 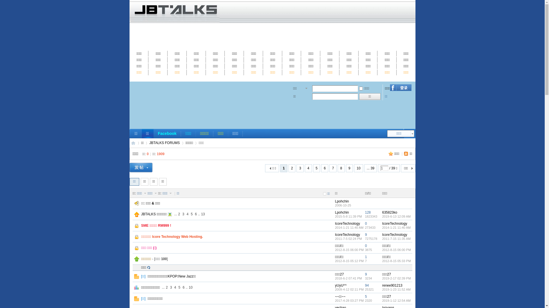 I want to click on Lpohchin, so click(x=342, y=212).